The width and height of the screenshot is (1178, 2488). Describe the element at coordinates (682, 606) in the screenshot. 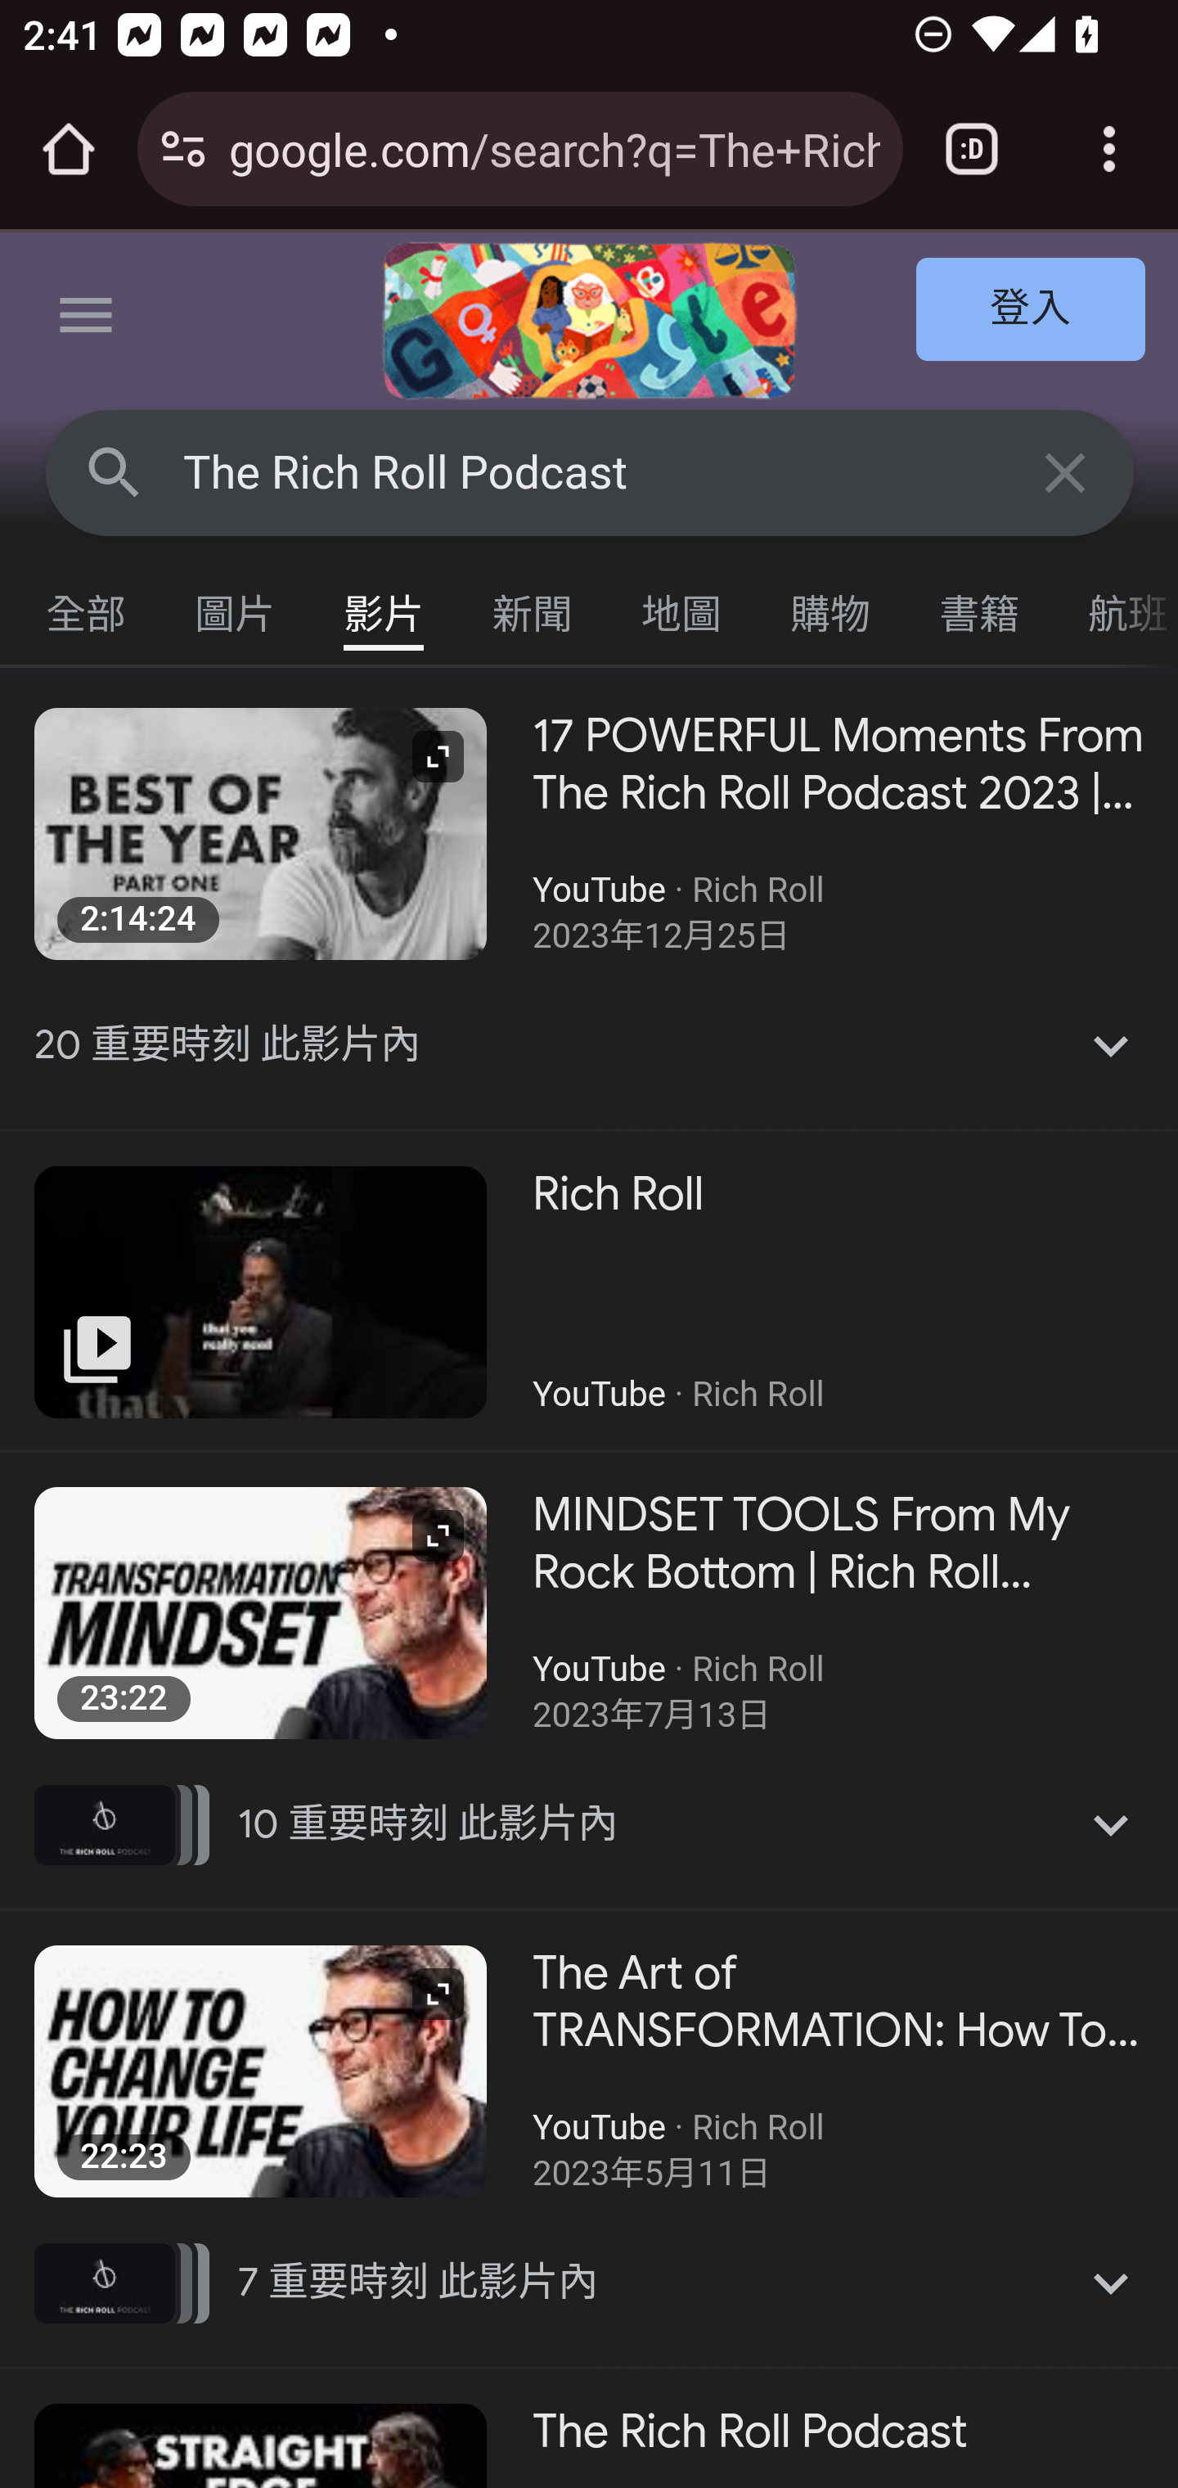

I see `地圖` at that location.